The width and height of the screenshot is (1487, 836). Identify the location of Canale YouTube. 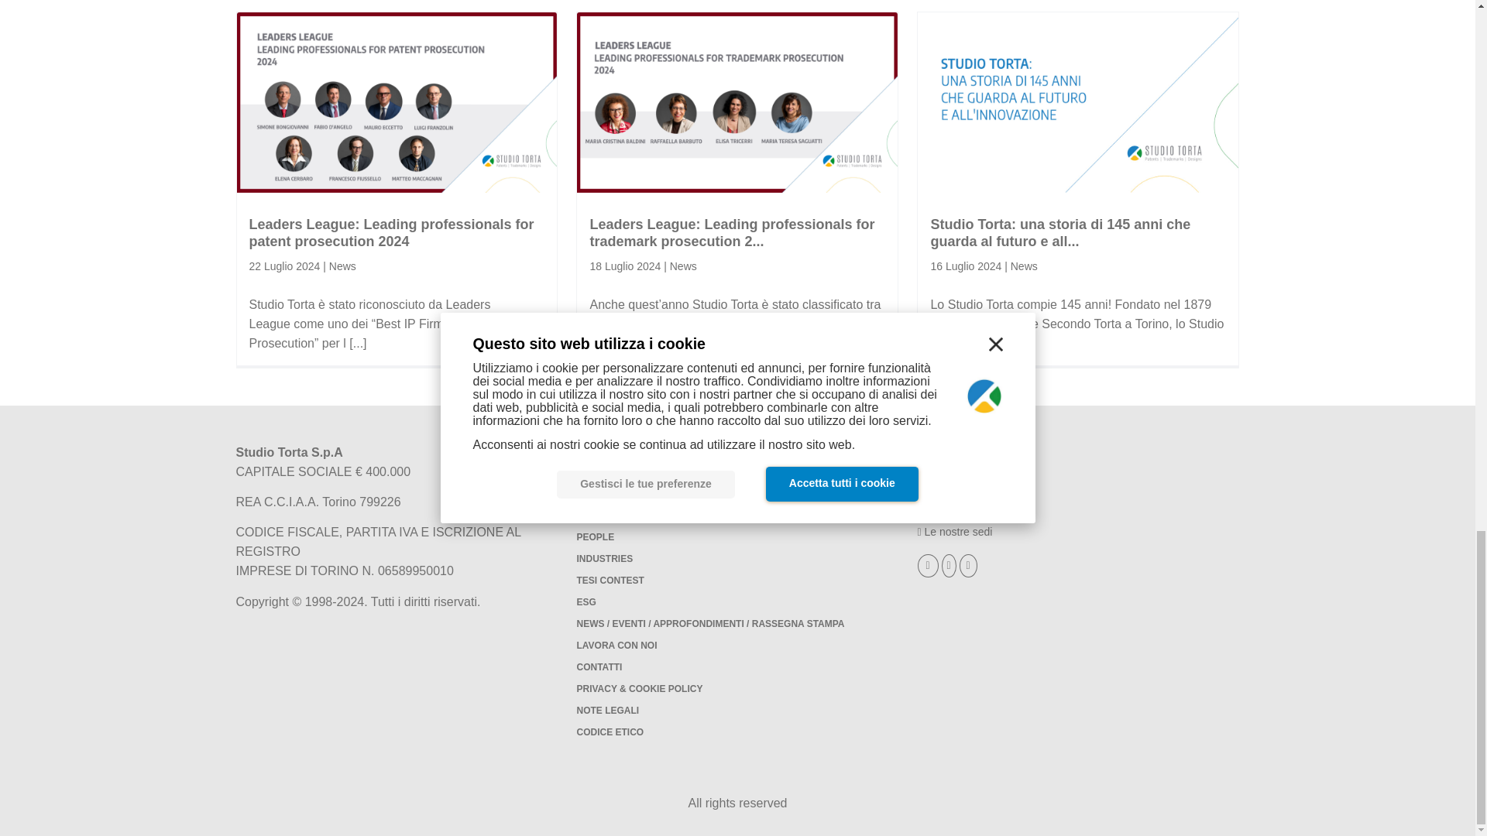
(950, 565).